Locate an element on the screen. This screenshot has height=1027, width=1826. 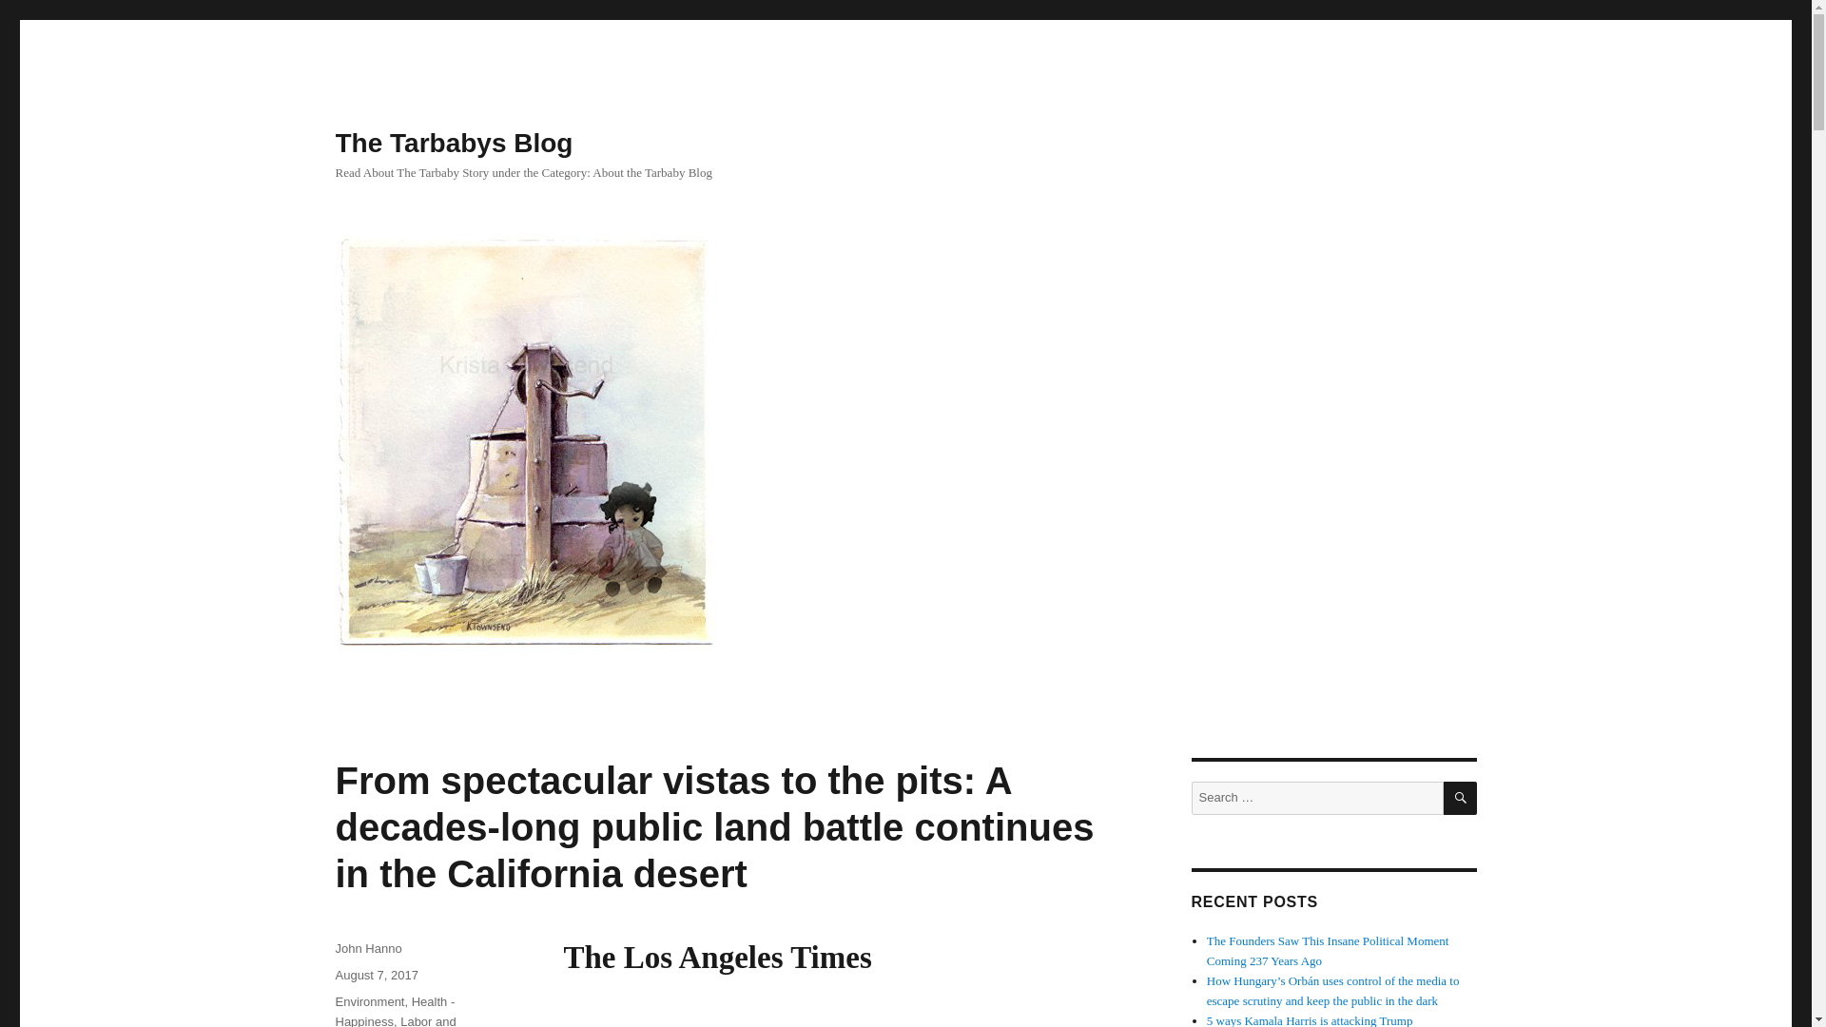
August 7, 2017 is located at coordinates (376, 975).